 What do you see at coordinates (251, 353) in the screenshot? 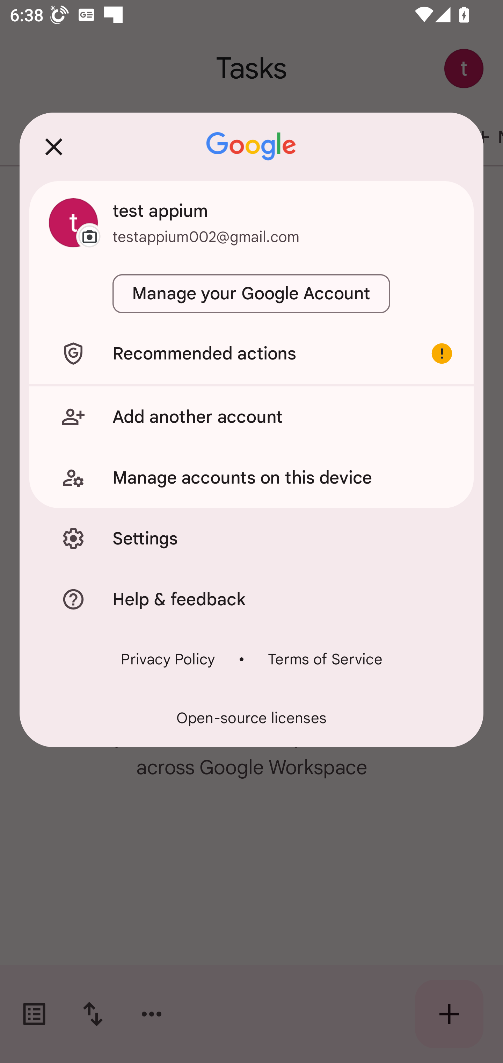
I see `Recommended actions Important account alert` at bounding box center [251, 353].